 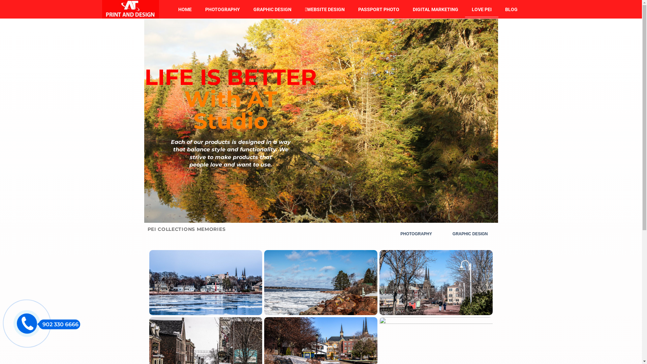 I want to click on GRAPHIC DESIGN, so click(x=272, y=9).